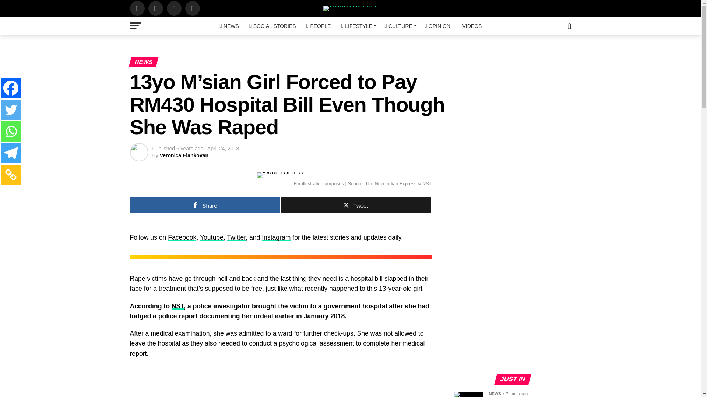  I want to click on NEWS, so click(229, 26).